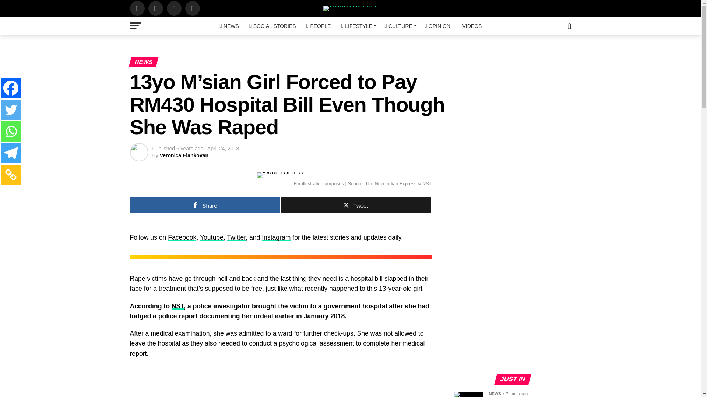  I want to click on NEWS, so click(229, 26).